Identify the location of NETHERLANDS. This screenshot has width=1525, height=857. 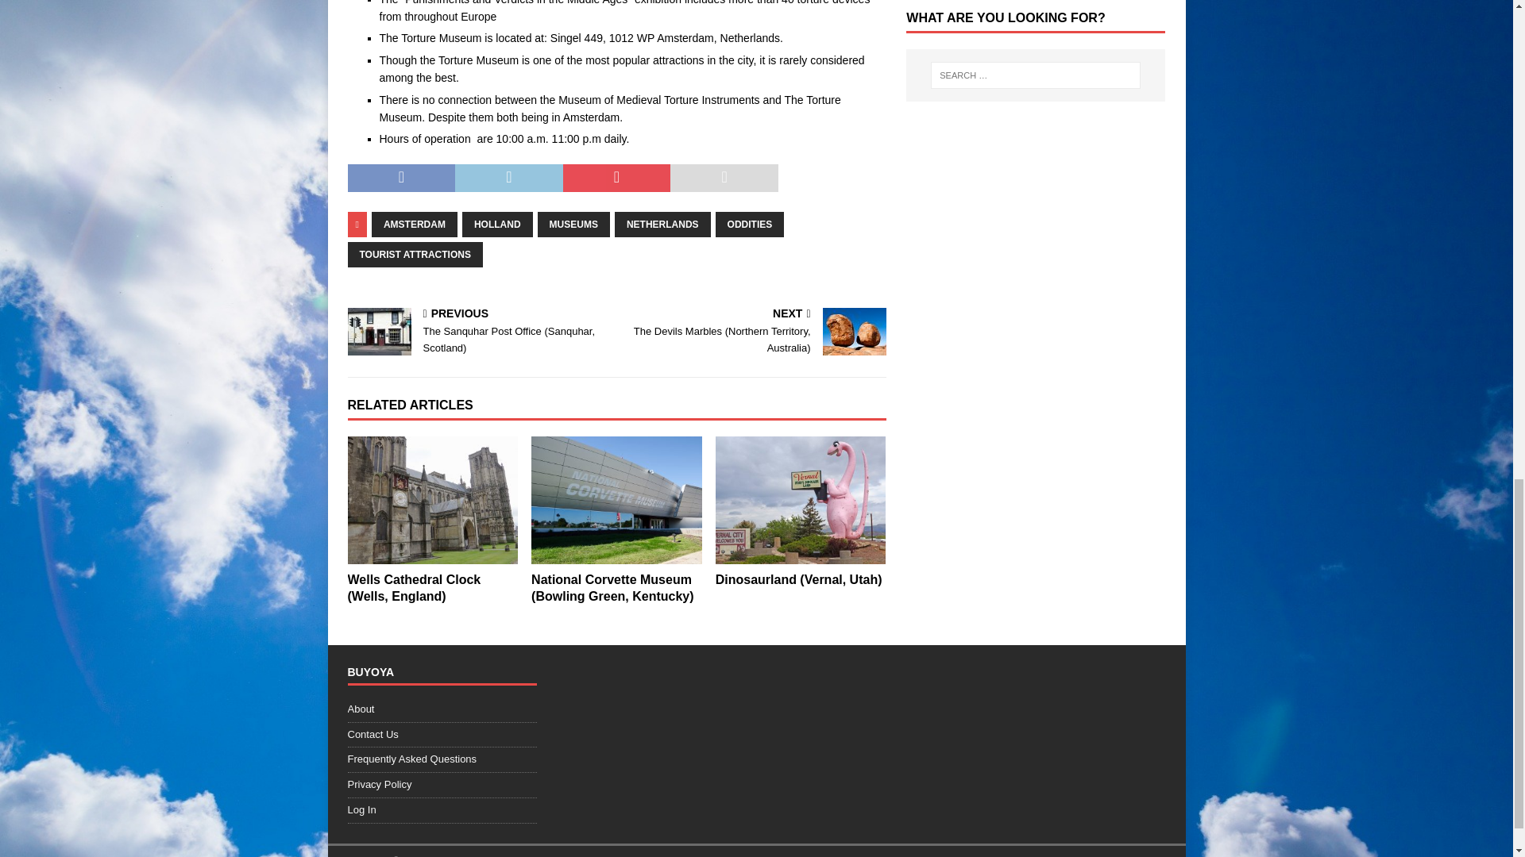
(662, 224).